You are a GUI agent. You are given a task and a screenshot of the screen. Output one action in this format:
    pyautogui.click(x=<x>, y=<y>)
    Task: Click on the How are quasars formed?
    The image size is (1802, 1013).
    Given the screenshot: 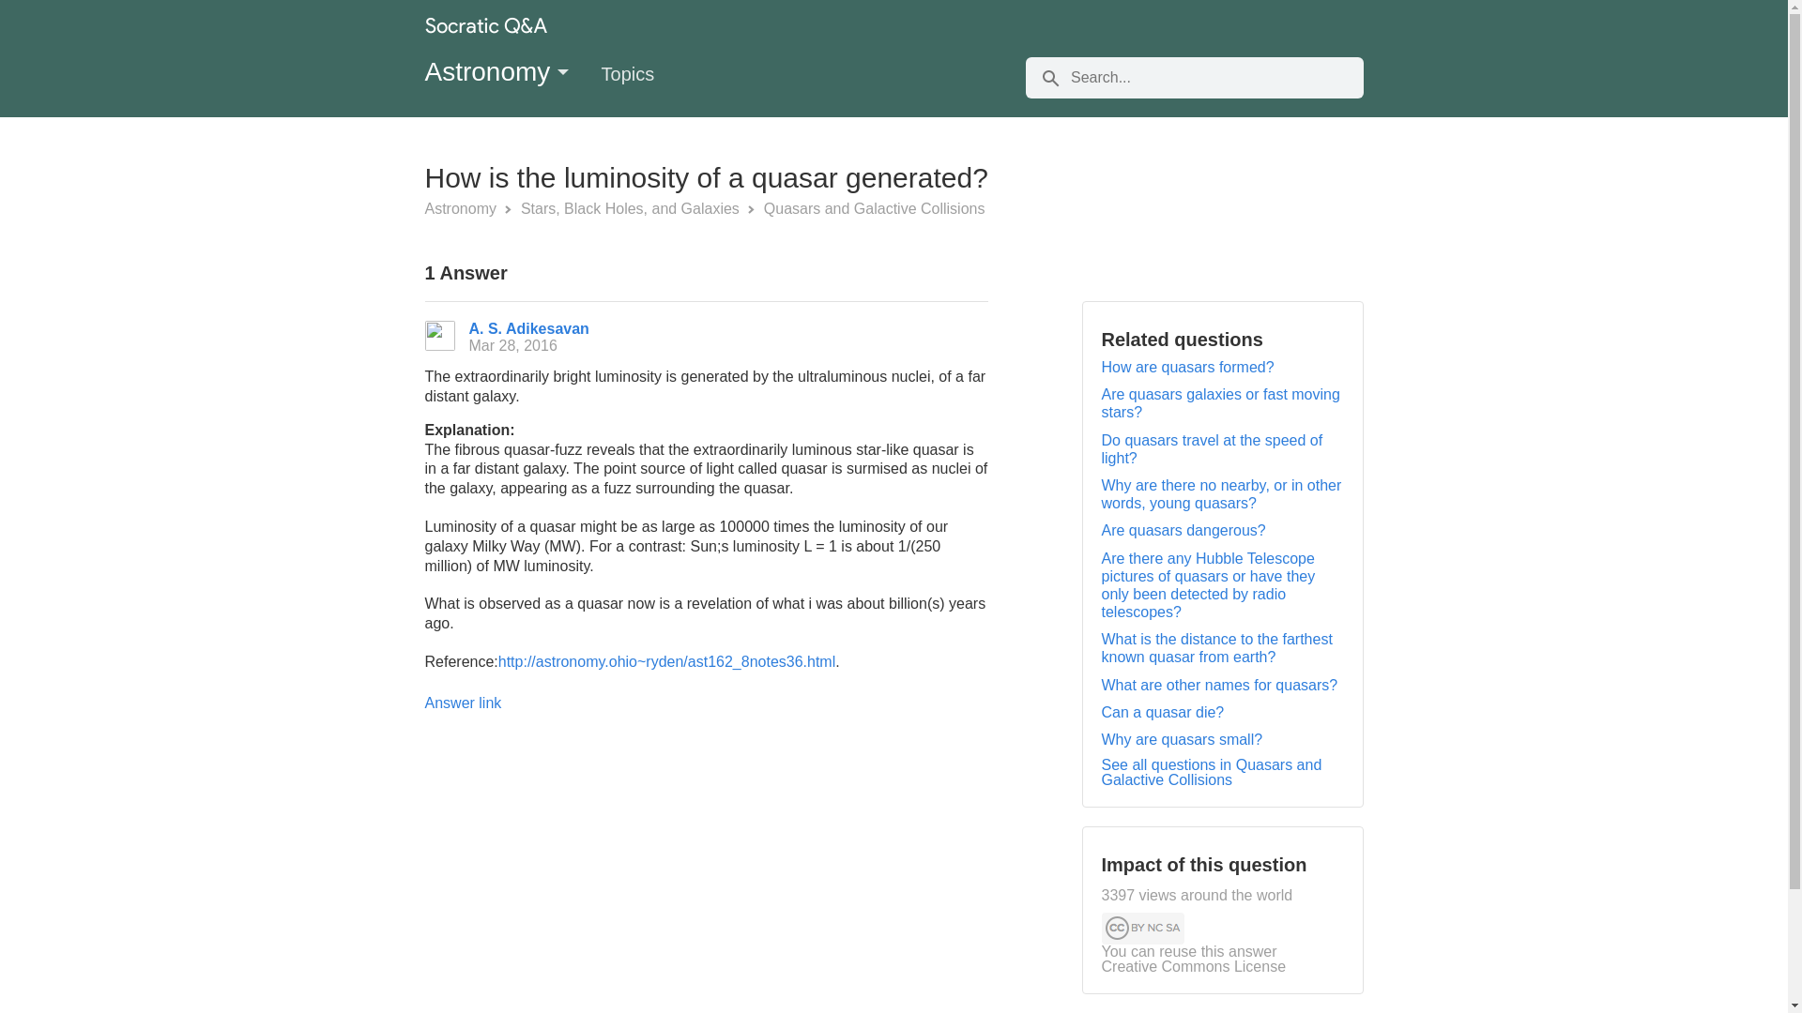 What is the action you would take?
    pyautogui.click(x=1187, y=367)
    